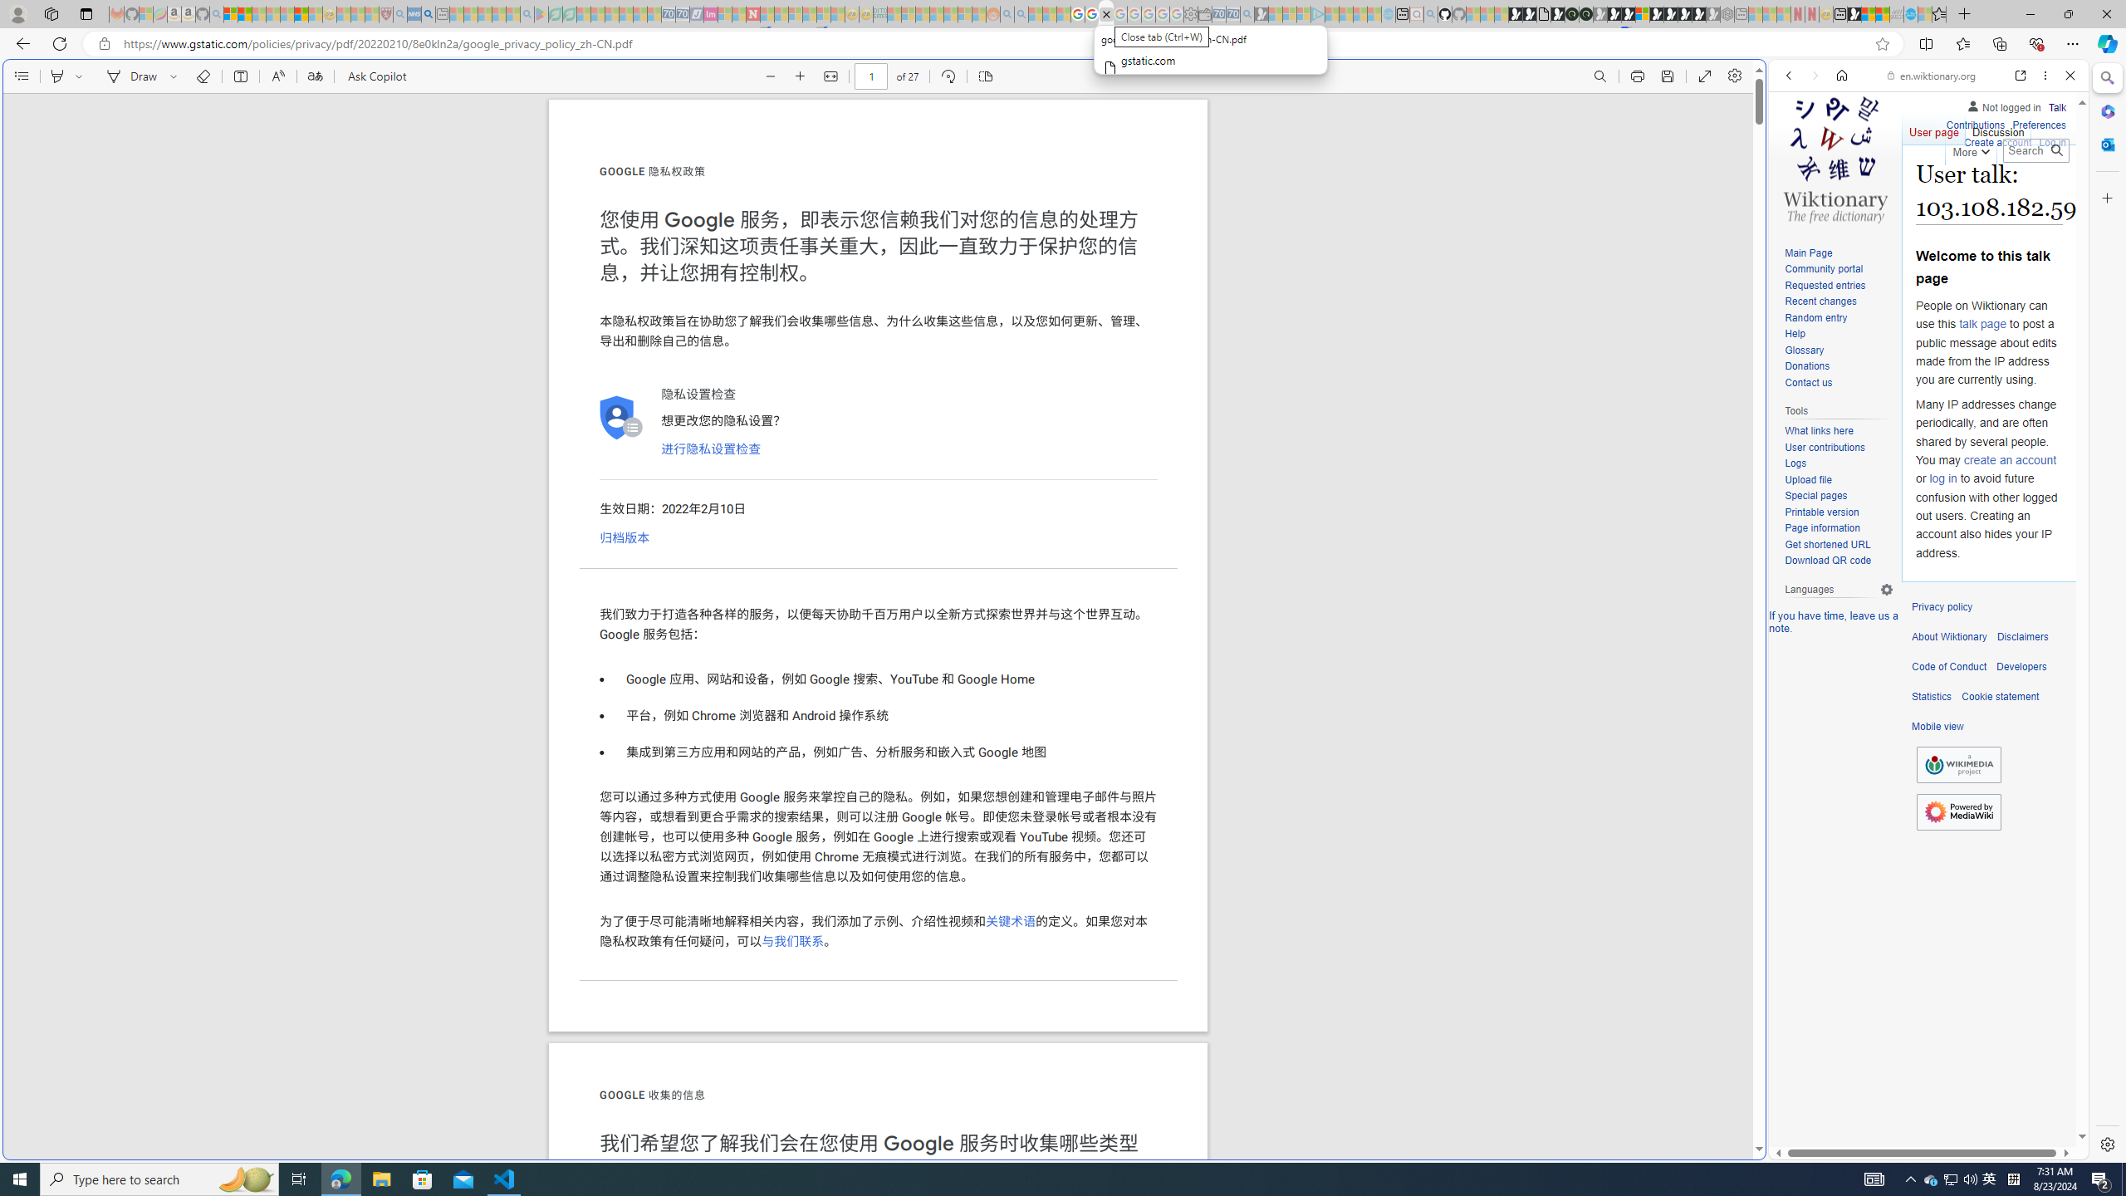 The height and width of the screenshot is (1196, 2126). What do you see at coordinates (1970, 149) in the screenshot?
I see `More` at bounding box center [1970, 149].